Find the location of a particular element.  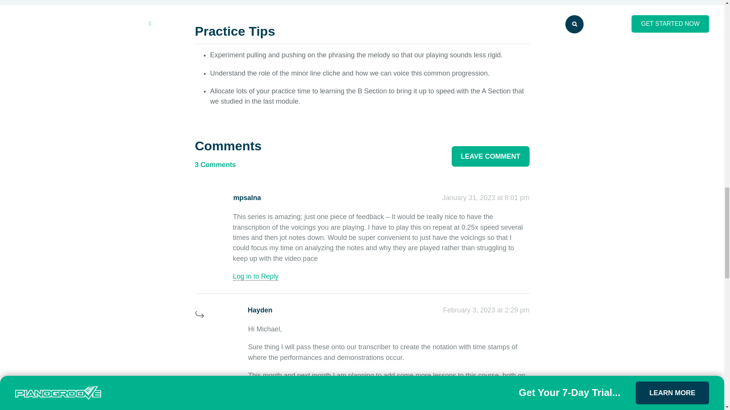

LEAVE COMMENT is located at coordinates (490, 156).